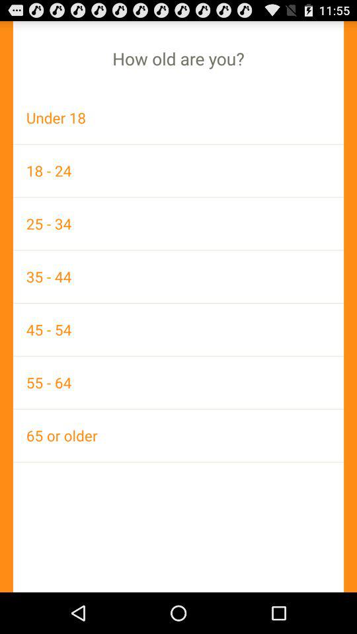 This screenshot has height=634, width=357. I want to click on scroll to 35 - 44, so click(178, 276).